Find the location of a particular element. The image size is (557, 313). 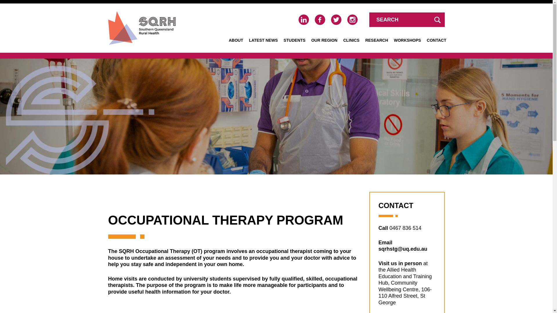

Follow us on Instagram is located at coordinates (352, 20).